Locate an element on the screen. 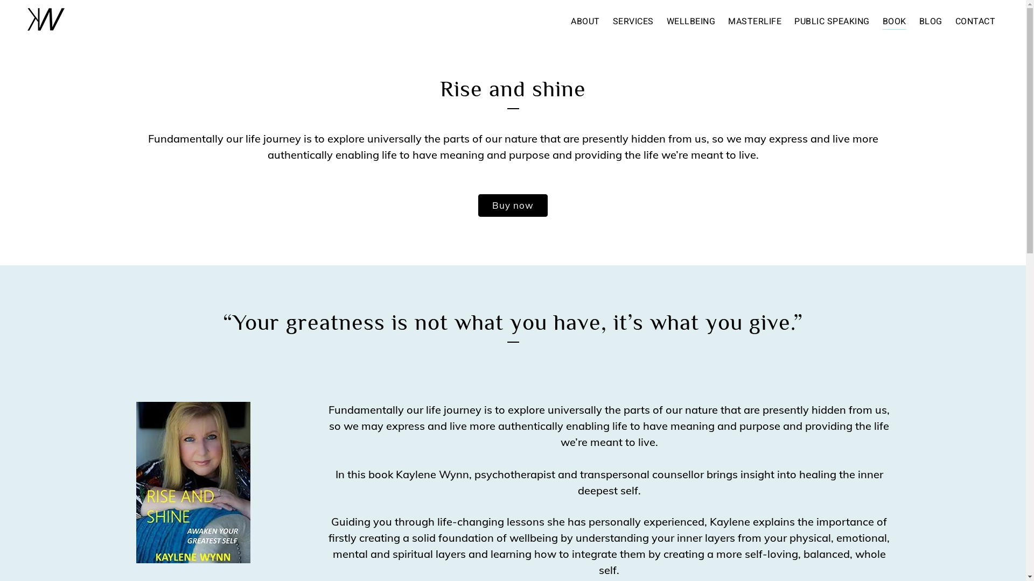 Image resolution: width=1034 pixels, height=581 pixels. CONTACT is located at coordinates (976, 22).